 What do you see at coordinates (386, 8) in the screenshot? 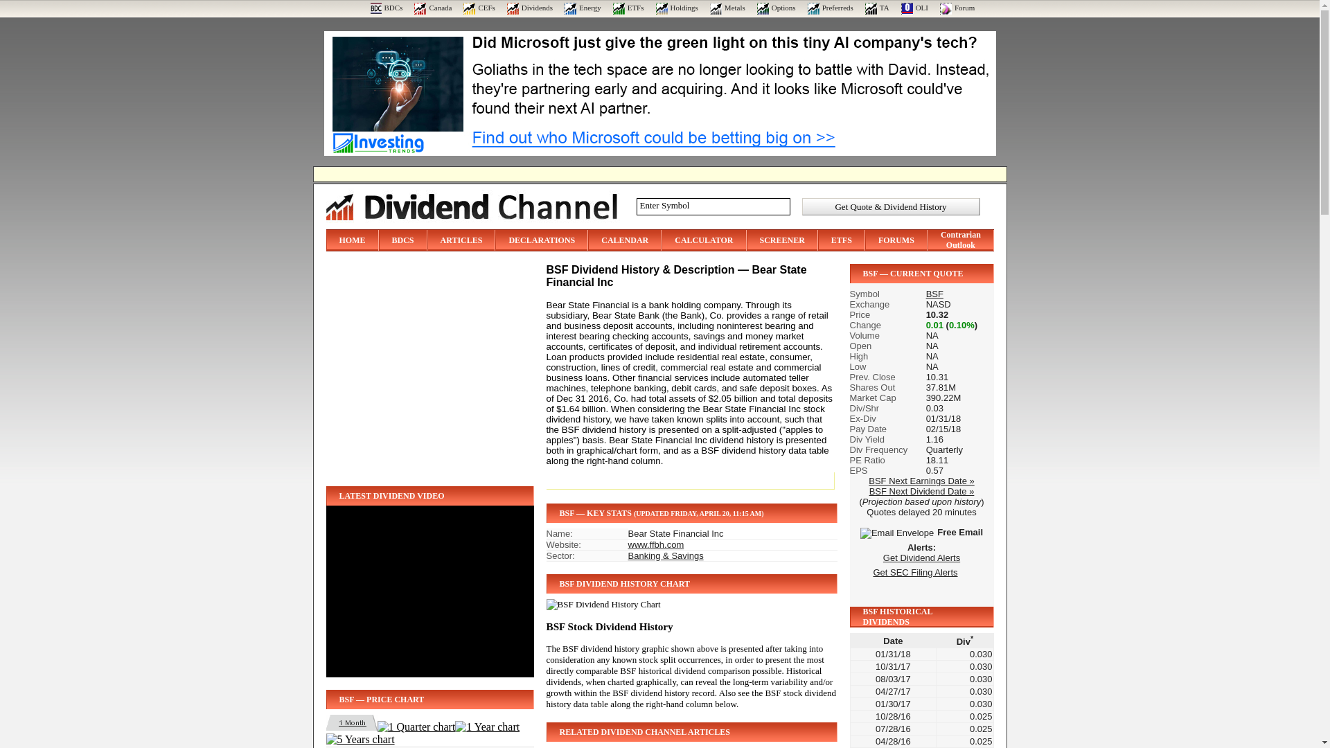
I see `BDC Investor` at bounding box center [386, 8].